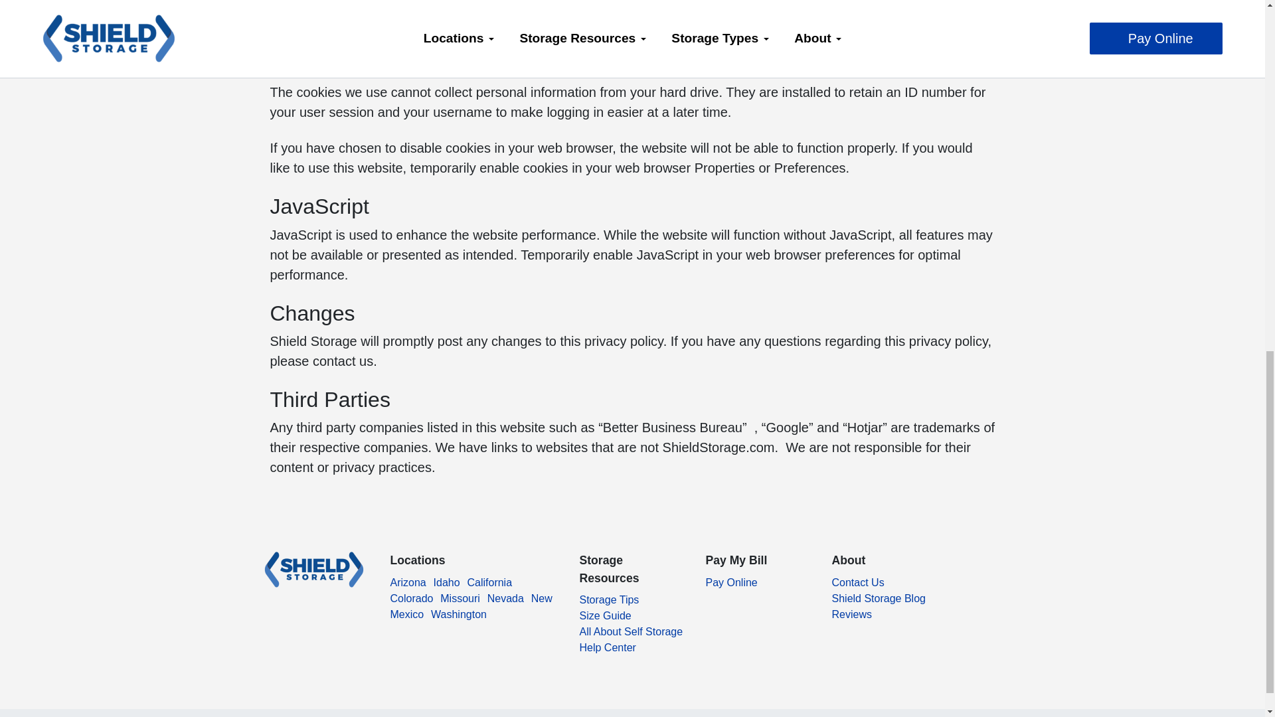 The height and width of the screenshot is (717, 1275). What do you see at coordinates (505, 603) in the screenshot?
I see `Nevada` at bounding box center [505, 603].